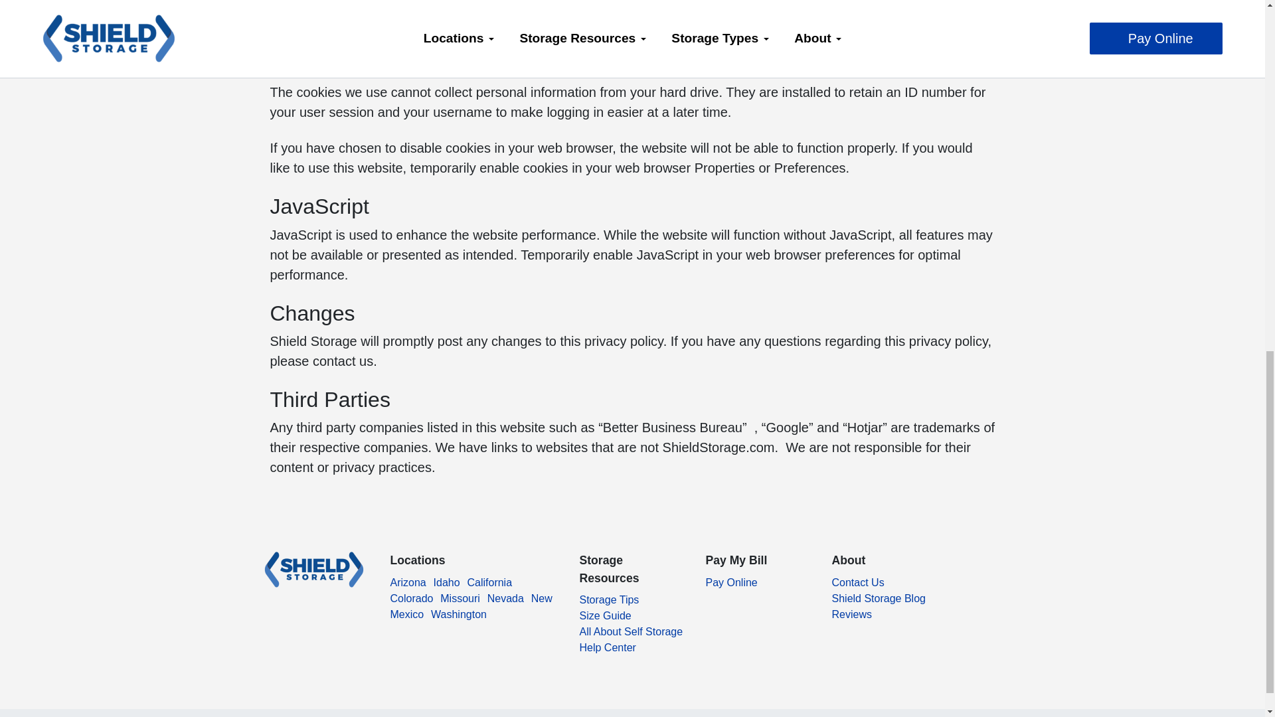 The height and width of the screenshot is (717, 1275). What do you see at coordinates (505, 603) in the screenshot?
I see `Nevada` at bounding box center [505, 603].